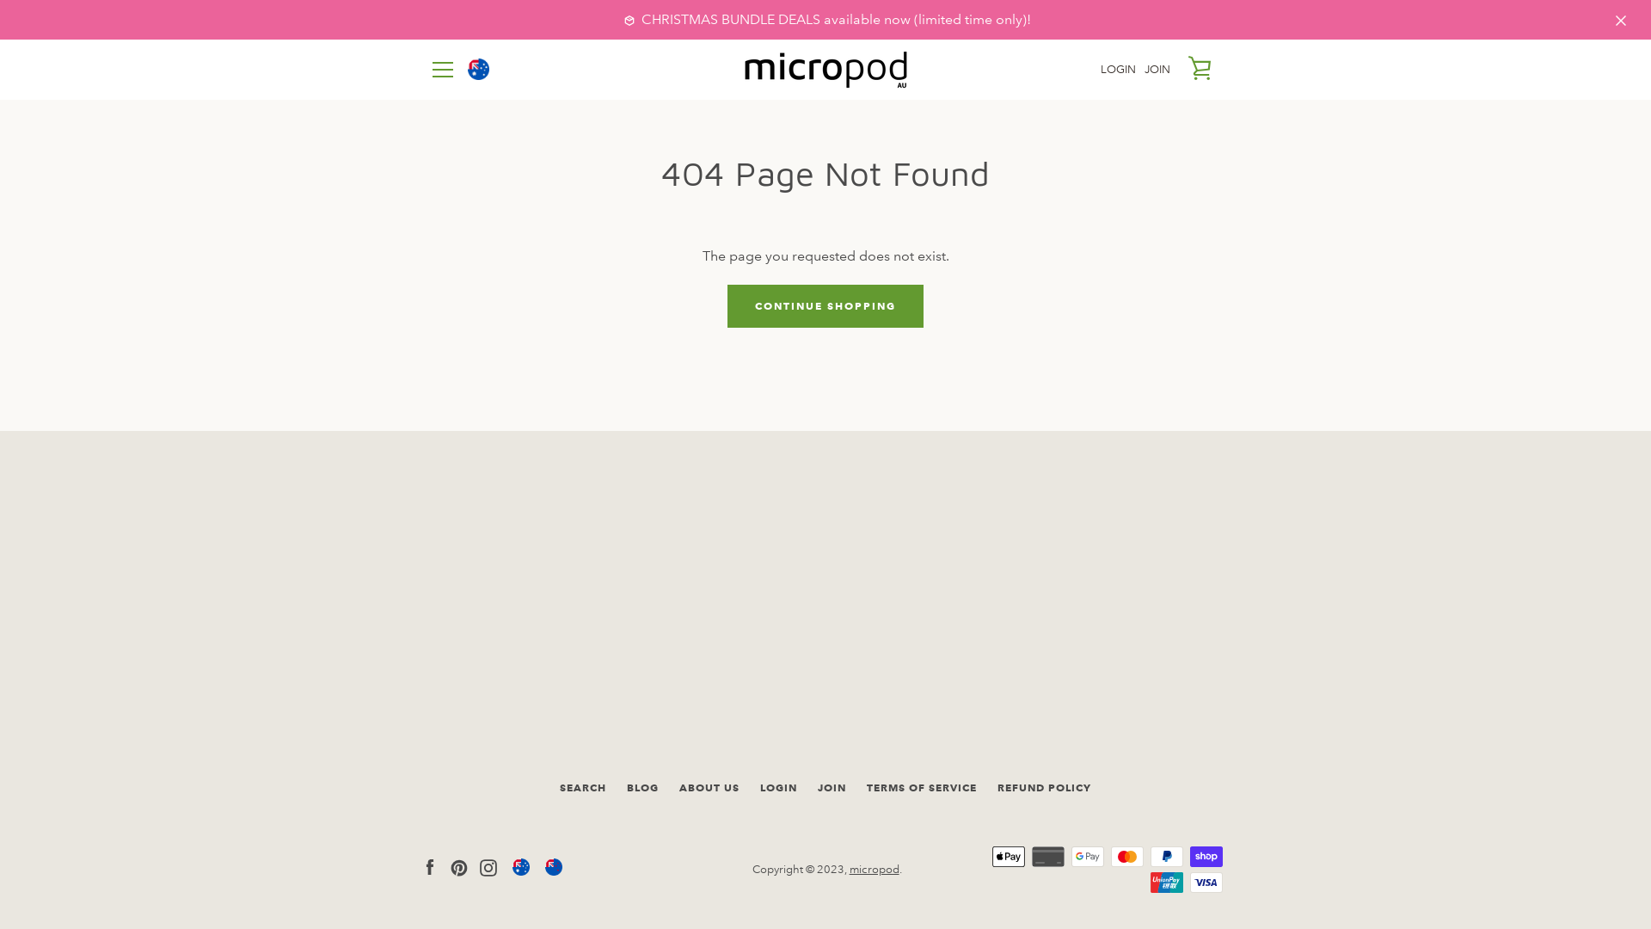  I want to click on Australia, so click(521, 871).